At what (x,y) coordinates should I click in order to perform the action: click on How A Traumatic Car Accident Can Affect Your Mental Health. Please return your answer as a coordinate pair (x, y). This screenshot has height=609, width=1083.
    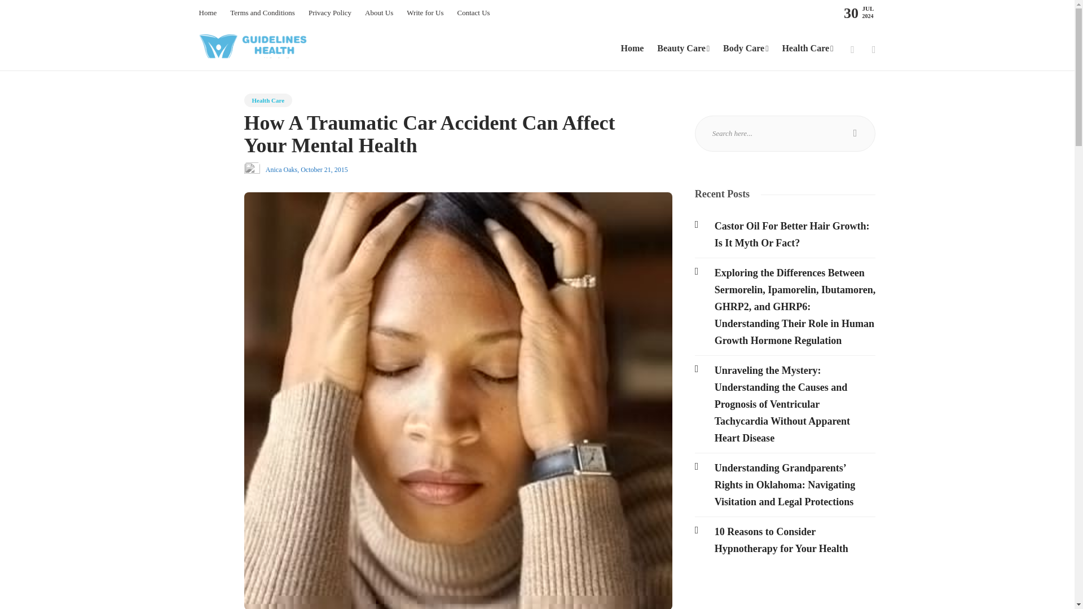
    Looking at the image, I should click on (449, 136).